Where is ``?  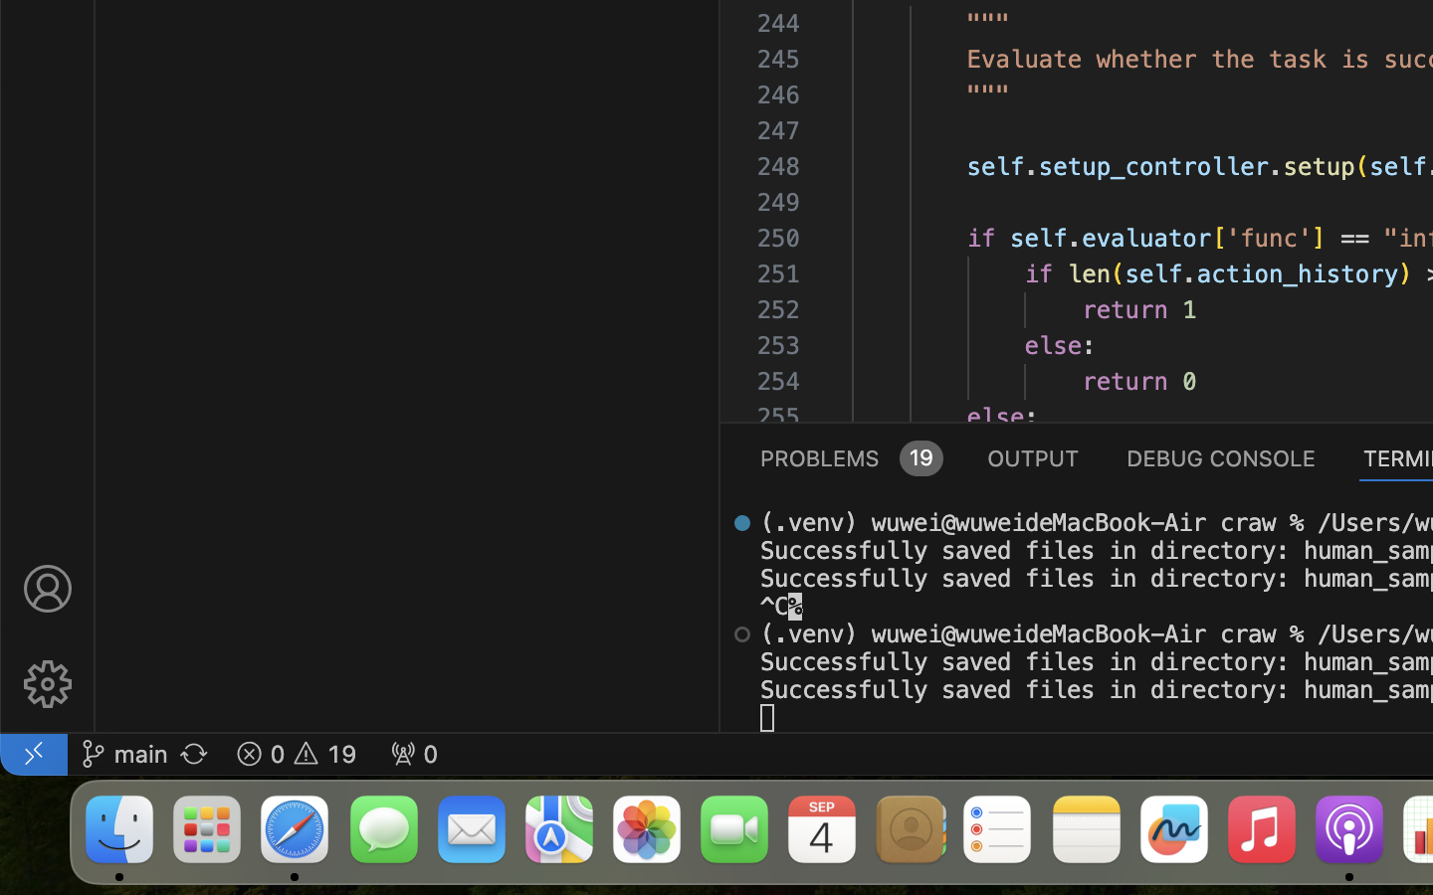
 is located at coordinates (48, 589).